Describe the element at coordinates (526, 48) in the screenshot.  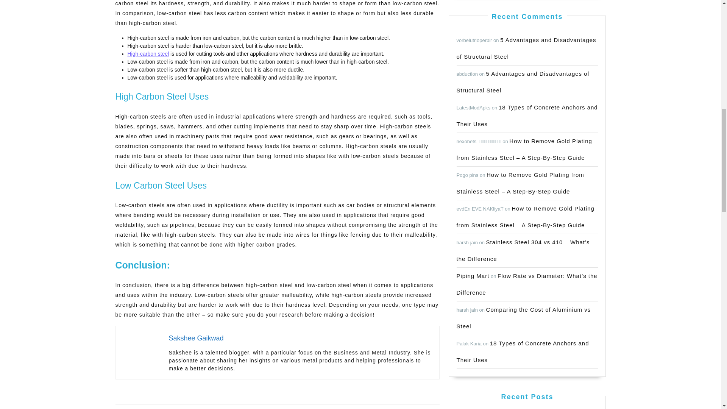
I see `5 Advantages and Disadvantages of Structural Steel` at that location.